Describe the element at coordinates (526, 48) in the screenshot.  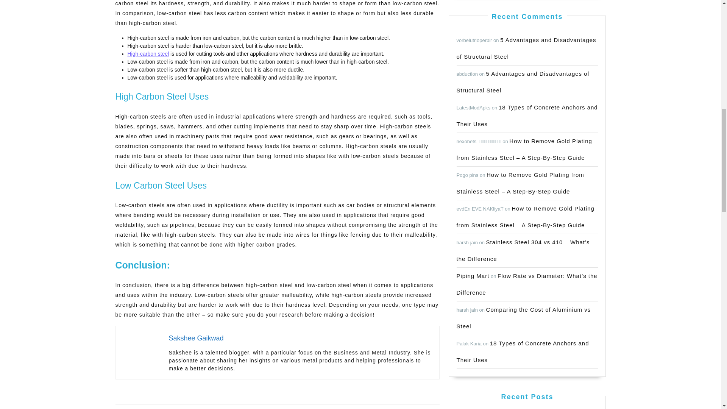
I see `5 Advantages and Disadvantages of Structural Steel` at that location.